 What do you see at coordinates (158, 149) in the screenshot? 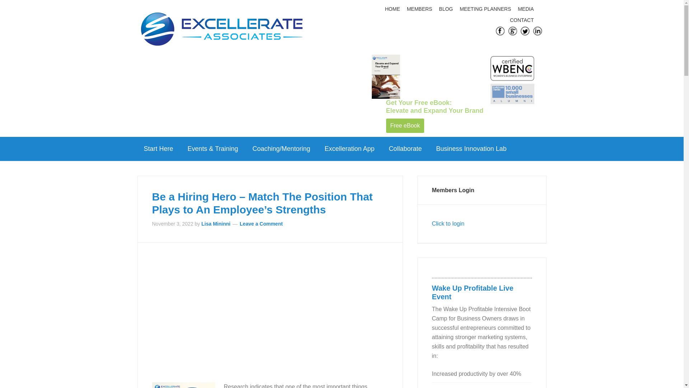
I see `Start Here` at bounding box center [158, 149].